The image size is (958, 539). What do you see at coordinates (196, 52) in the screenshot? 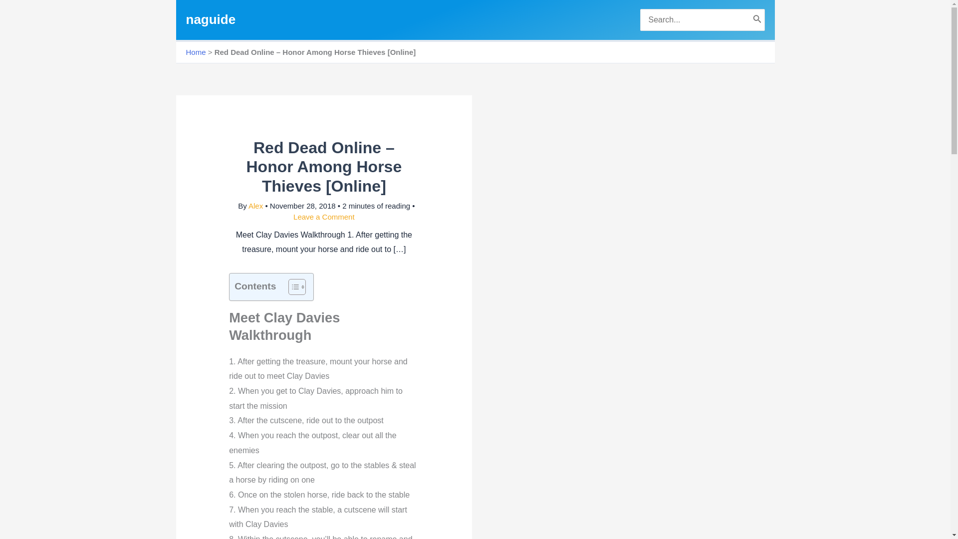
I see `Home` at bounding box center [196, 52].